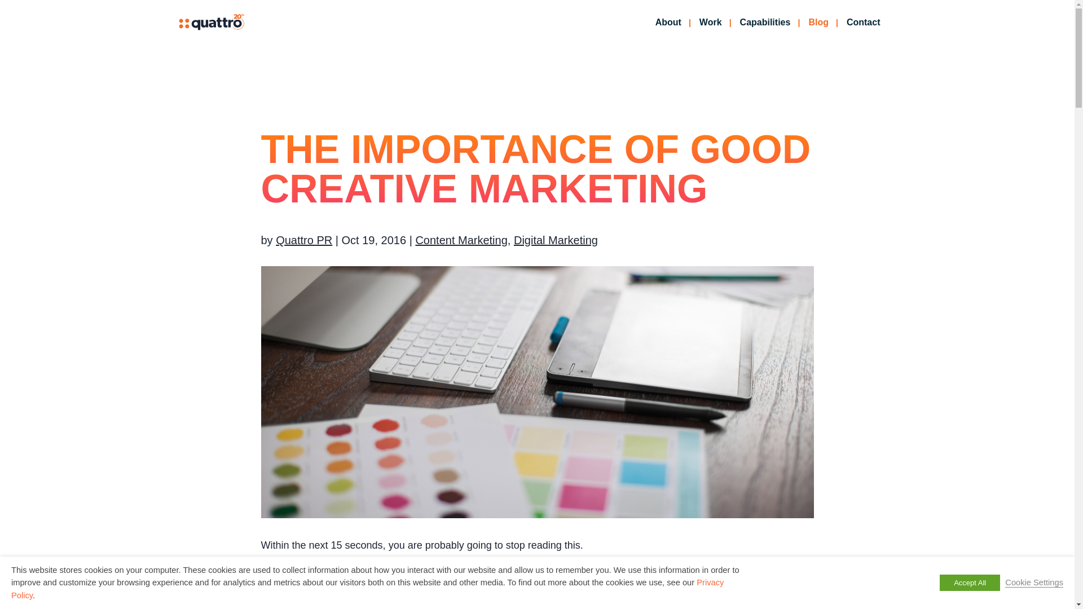  Describe the element at coordinates (668, 32) in the screenshot. I see `About` at that location.